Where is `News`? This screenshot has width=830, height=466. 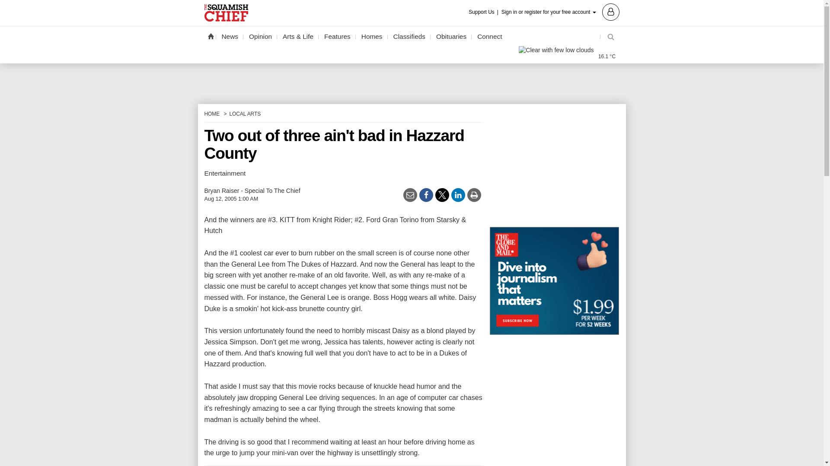 News is located at coordinates (230, 37).